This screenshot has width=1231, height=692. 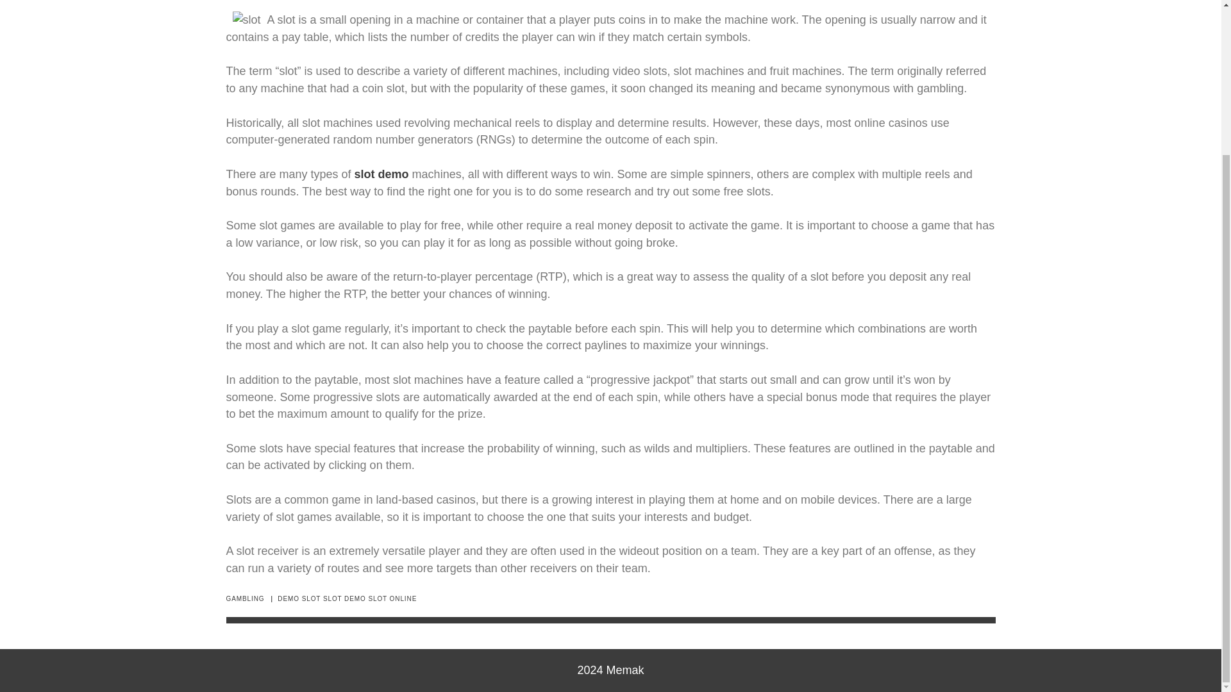 I want to click on slot demo, so click(x=381, y=174).